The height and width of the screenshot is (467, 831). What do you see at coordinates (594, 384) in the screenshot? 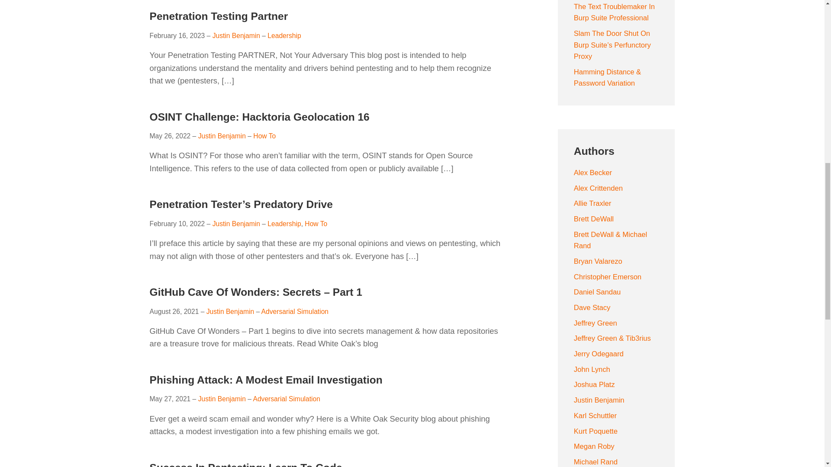
I see `Posts by Joshua Platz` at bounding box center [594, 384].